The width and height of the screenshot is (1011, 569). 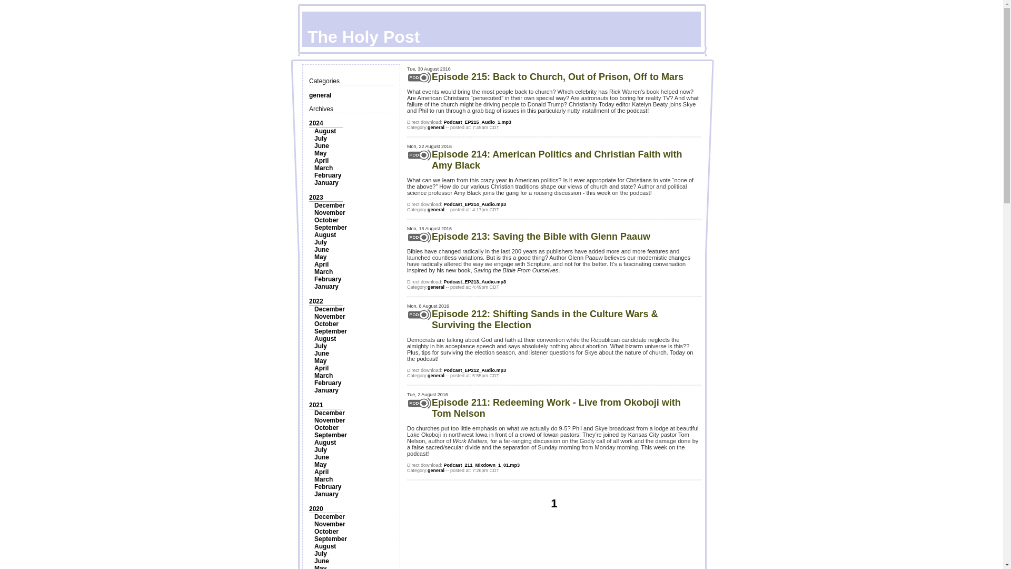 I want to click on November, so click(x=330, y=213).